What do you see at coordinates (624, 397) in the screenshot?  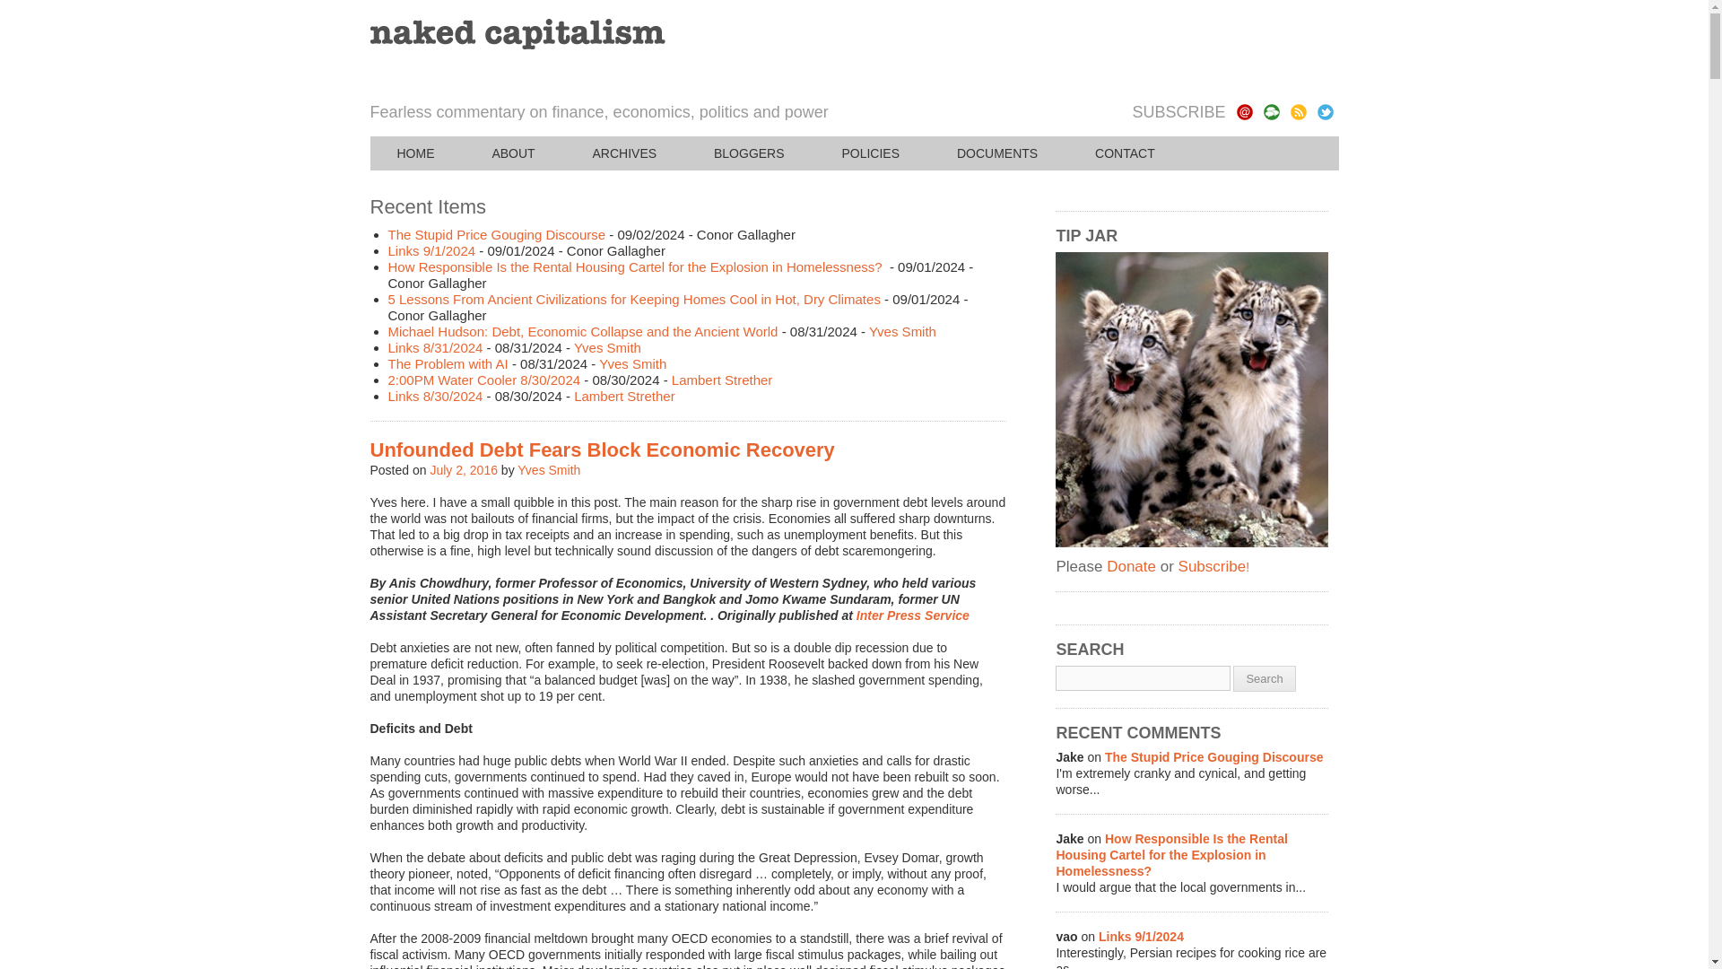 I see `Lambert Strether` at bounding box center [624, 397].